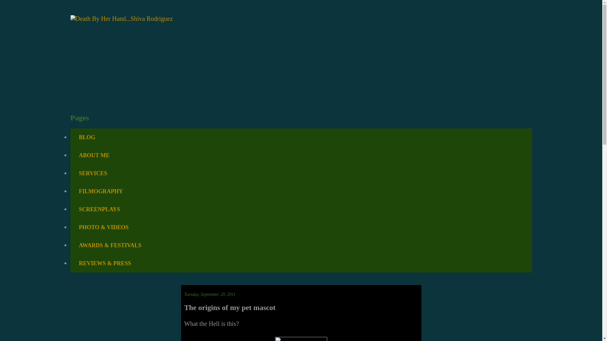  I want to click on FILMOGRAPHY, so click(101, 191).